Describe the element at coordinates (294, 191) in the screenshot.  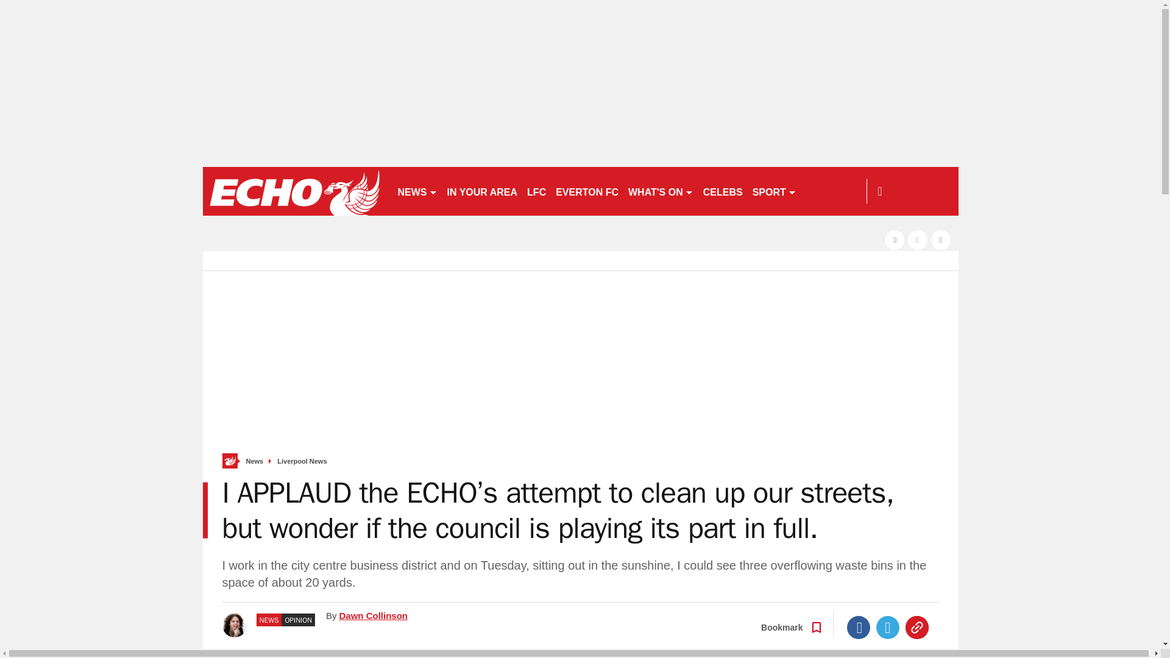
I see `liverpoolecho` at that location.